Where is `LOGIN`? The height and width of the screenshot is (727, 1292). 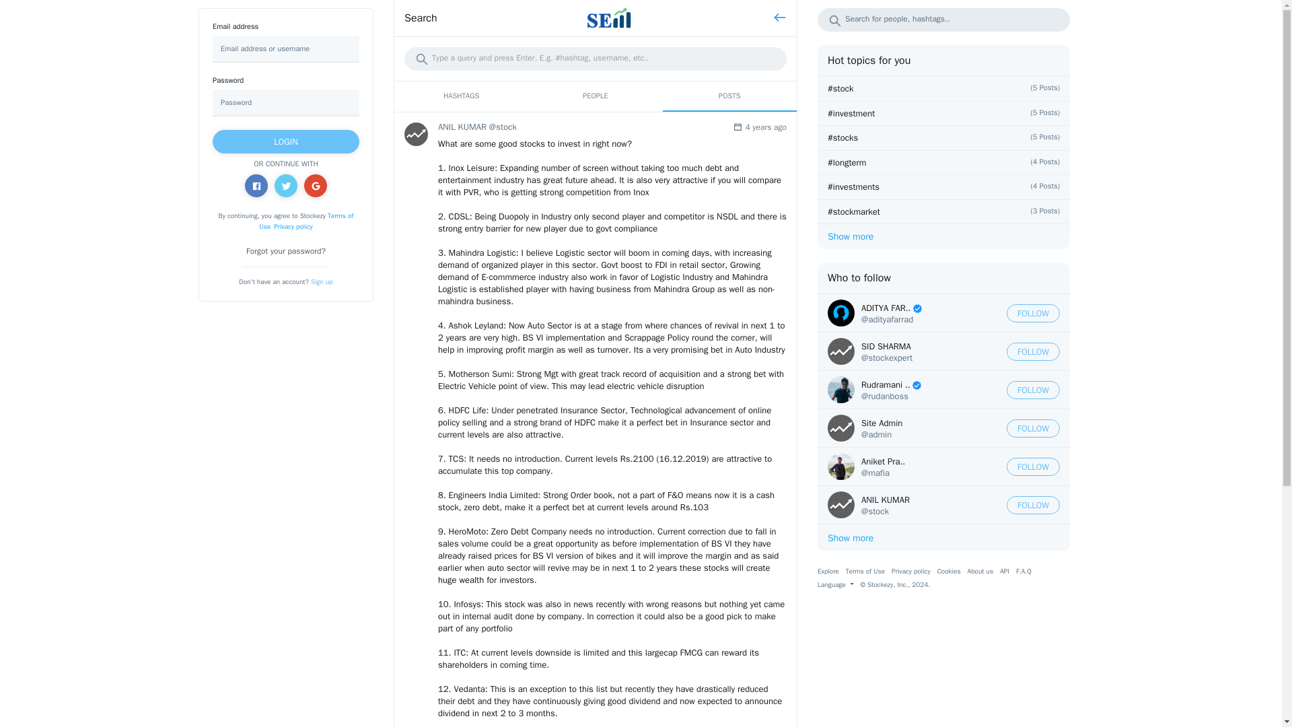
LOGIN is located at coordinates (285, 141).